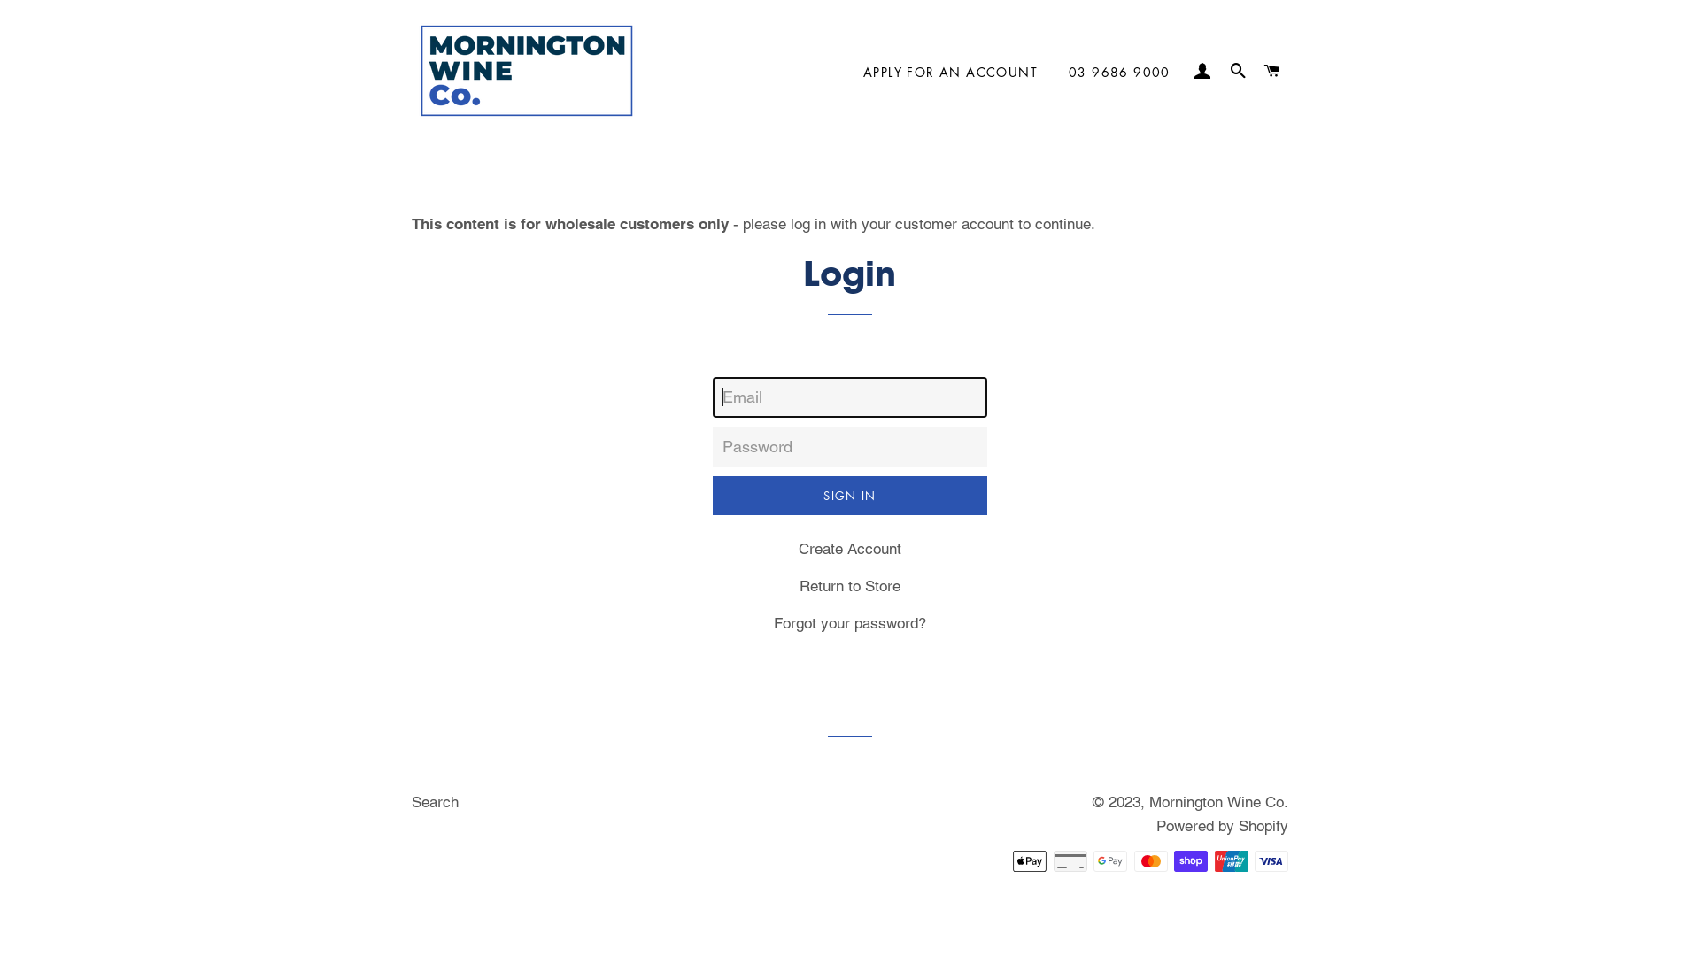  I want to click on Mornington Wine Co., so click(1218, 802).